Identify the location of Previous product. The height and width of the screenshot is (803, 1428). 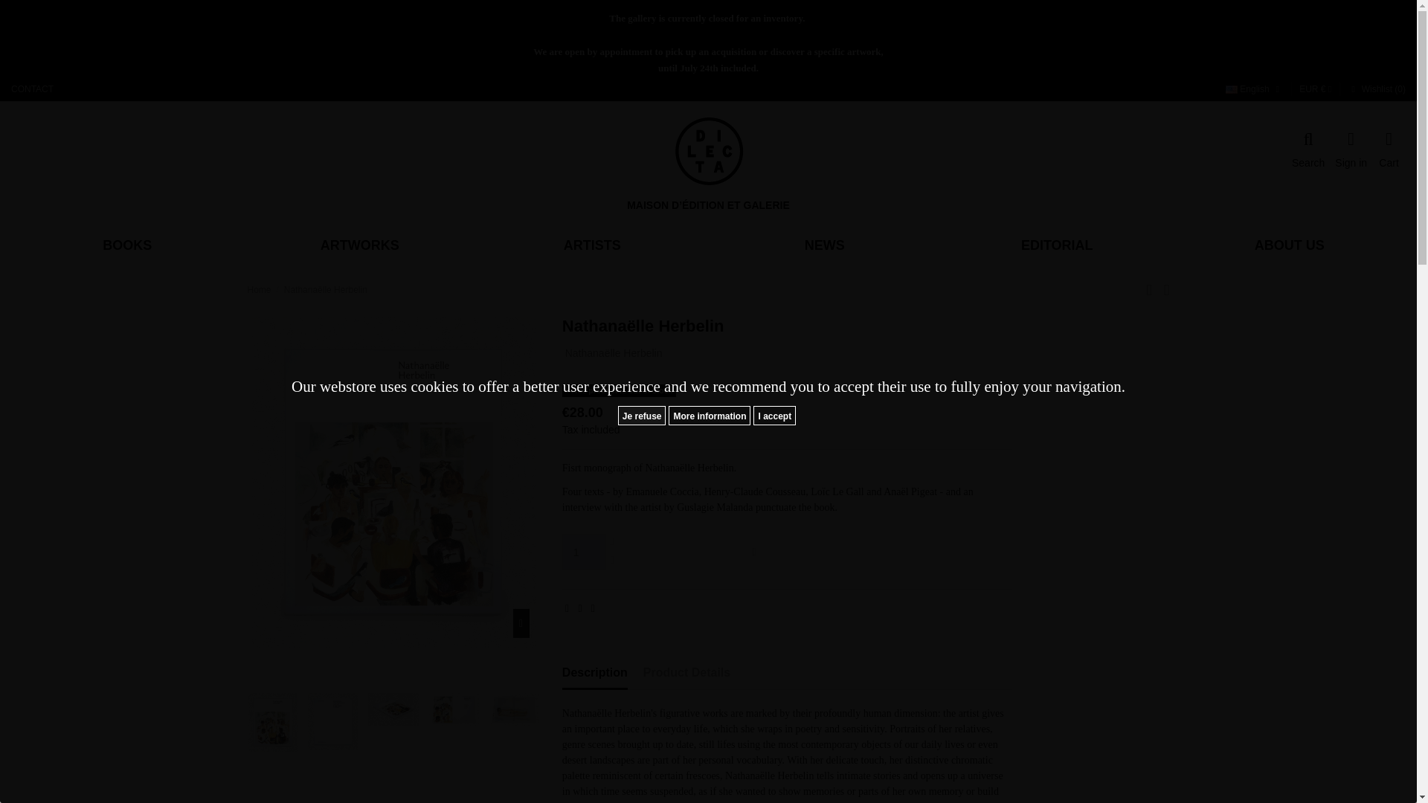
(1154, 289).